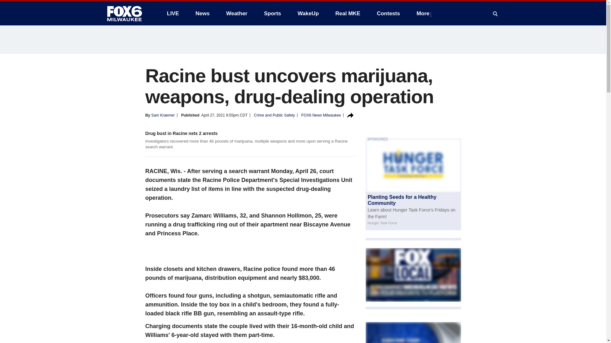  Describe the element at coordinates (172, 13) in the screenshot. I see `LIVE` at that location.